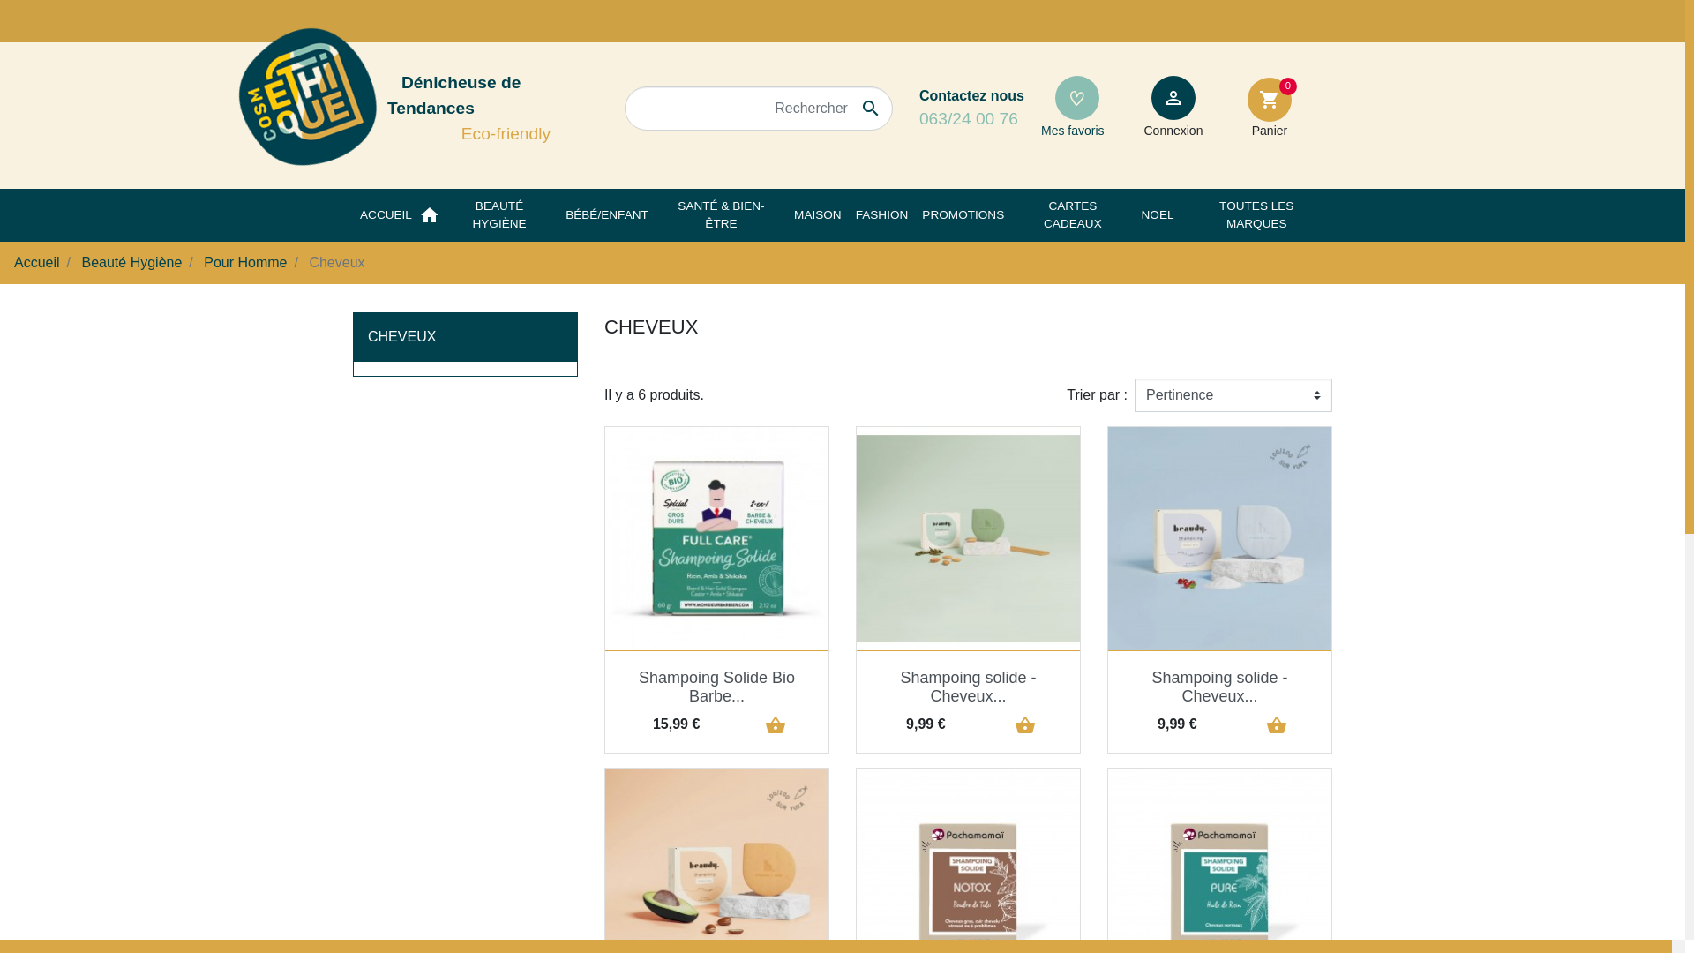  I want to click on shopping_basket, so click(770, 724).